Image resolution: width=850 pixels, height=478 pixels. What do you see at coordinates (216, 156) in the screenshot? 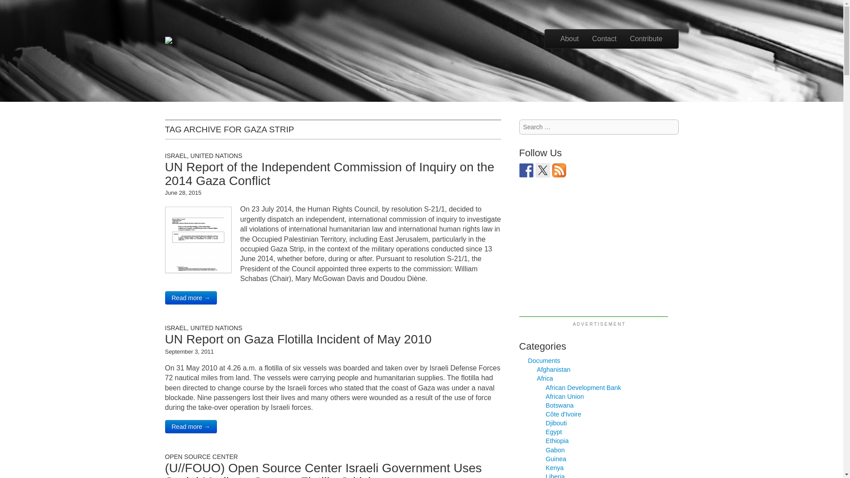
I see `UNITED NATIONS` at bounding box center [216, 156].